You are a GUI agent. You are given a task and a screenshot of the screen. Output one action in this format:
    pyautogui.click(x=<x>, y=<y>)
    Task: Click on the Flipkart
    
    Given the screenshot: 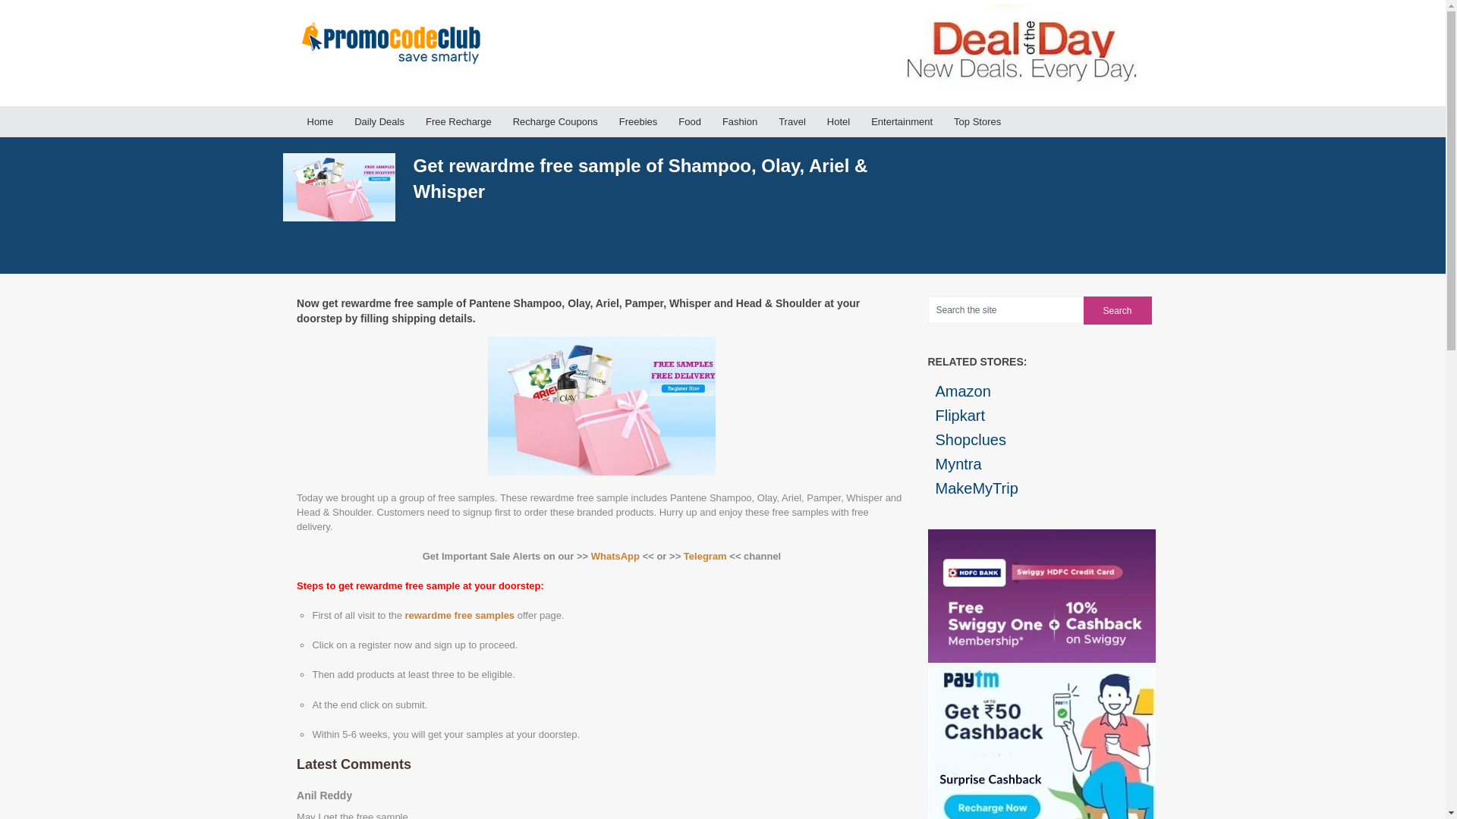 What is the action you would take?
    pyautogui.click(x=1040, y=416)
    